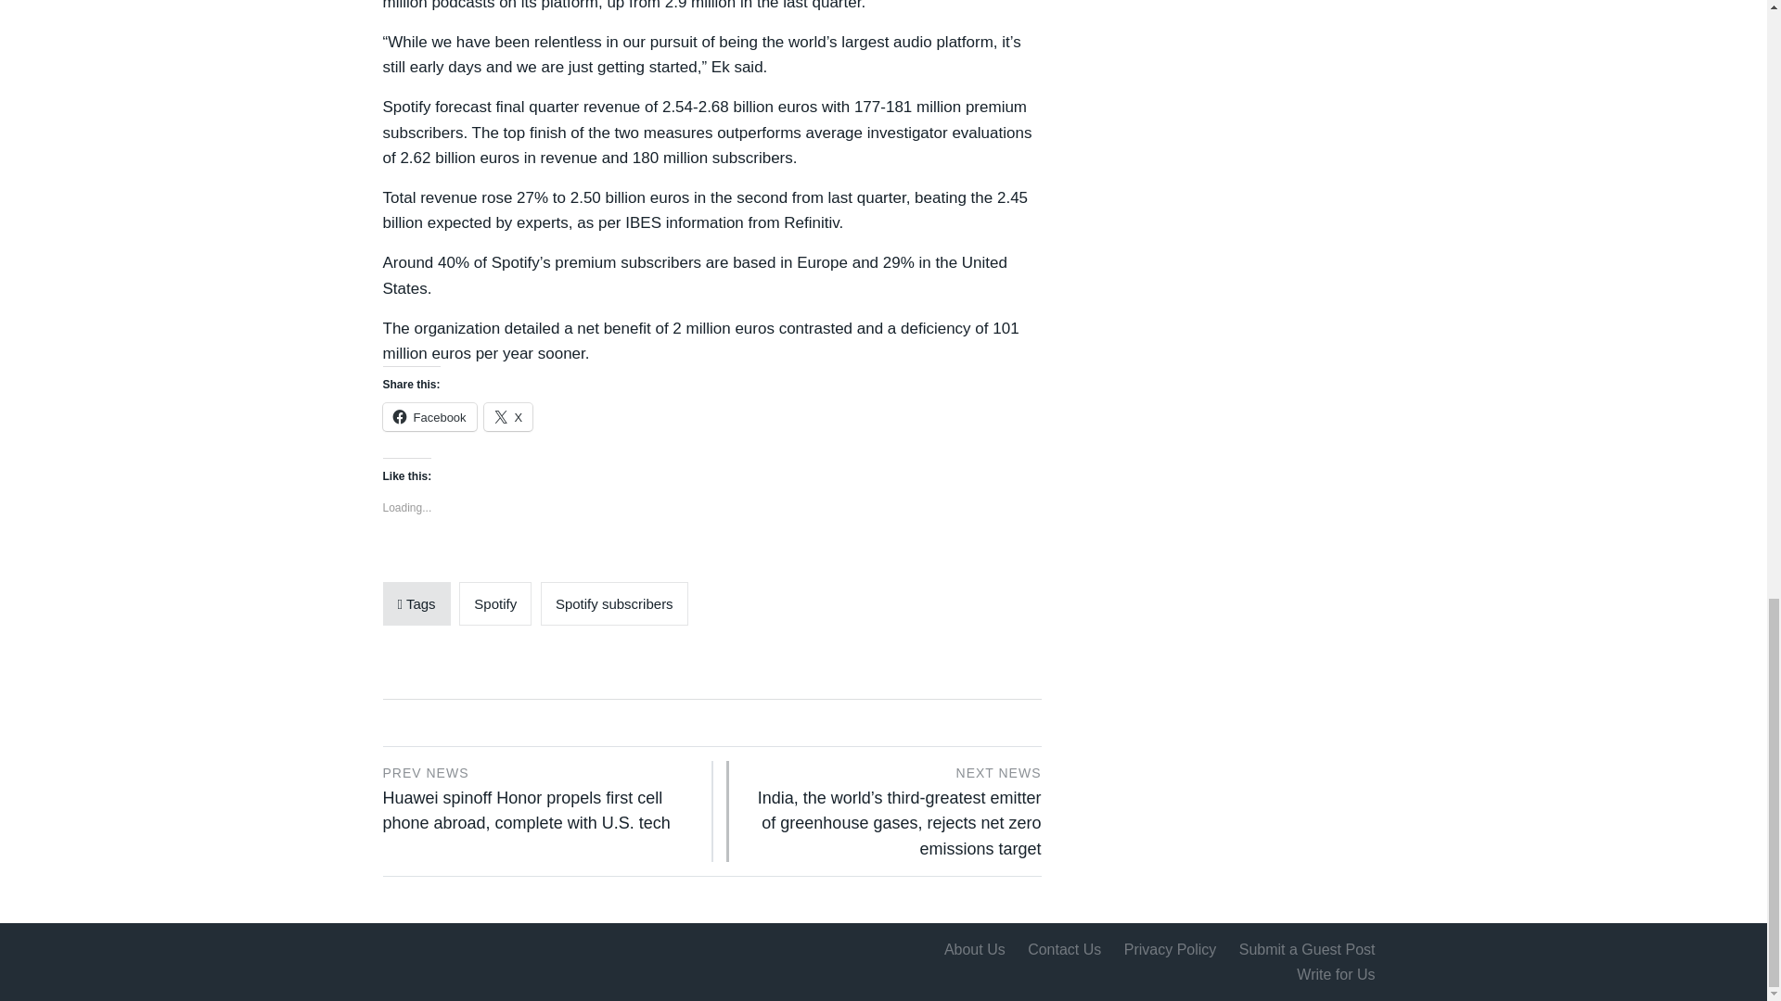 Image resolution: width=1781 pixels, height=1001 pixels. I want to click on Facebook, so click(429, 417).